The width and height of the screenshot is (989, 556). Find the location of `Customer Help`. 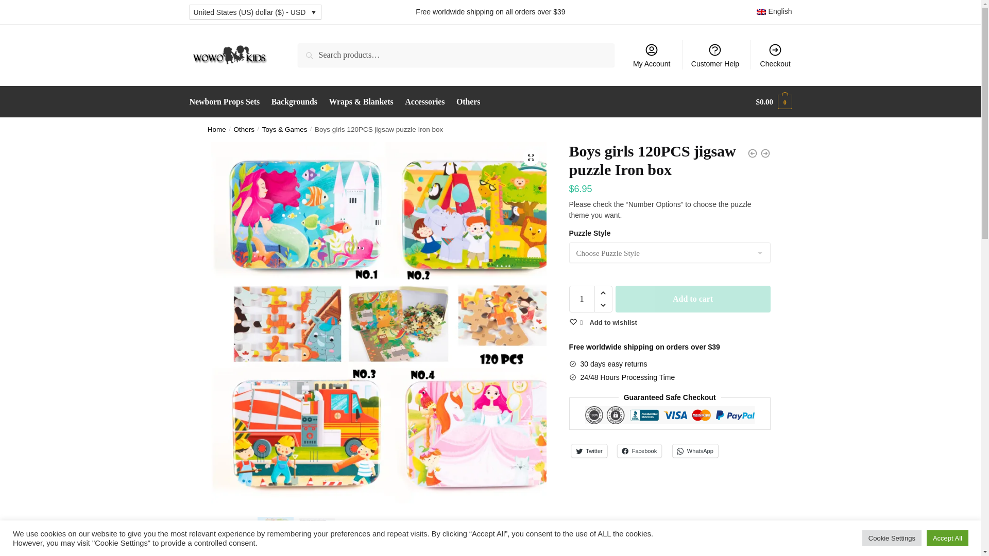

Customer Help is located at coordinates (715, 55).